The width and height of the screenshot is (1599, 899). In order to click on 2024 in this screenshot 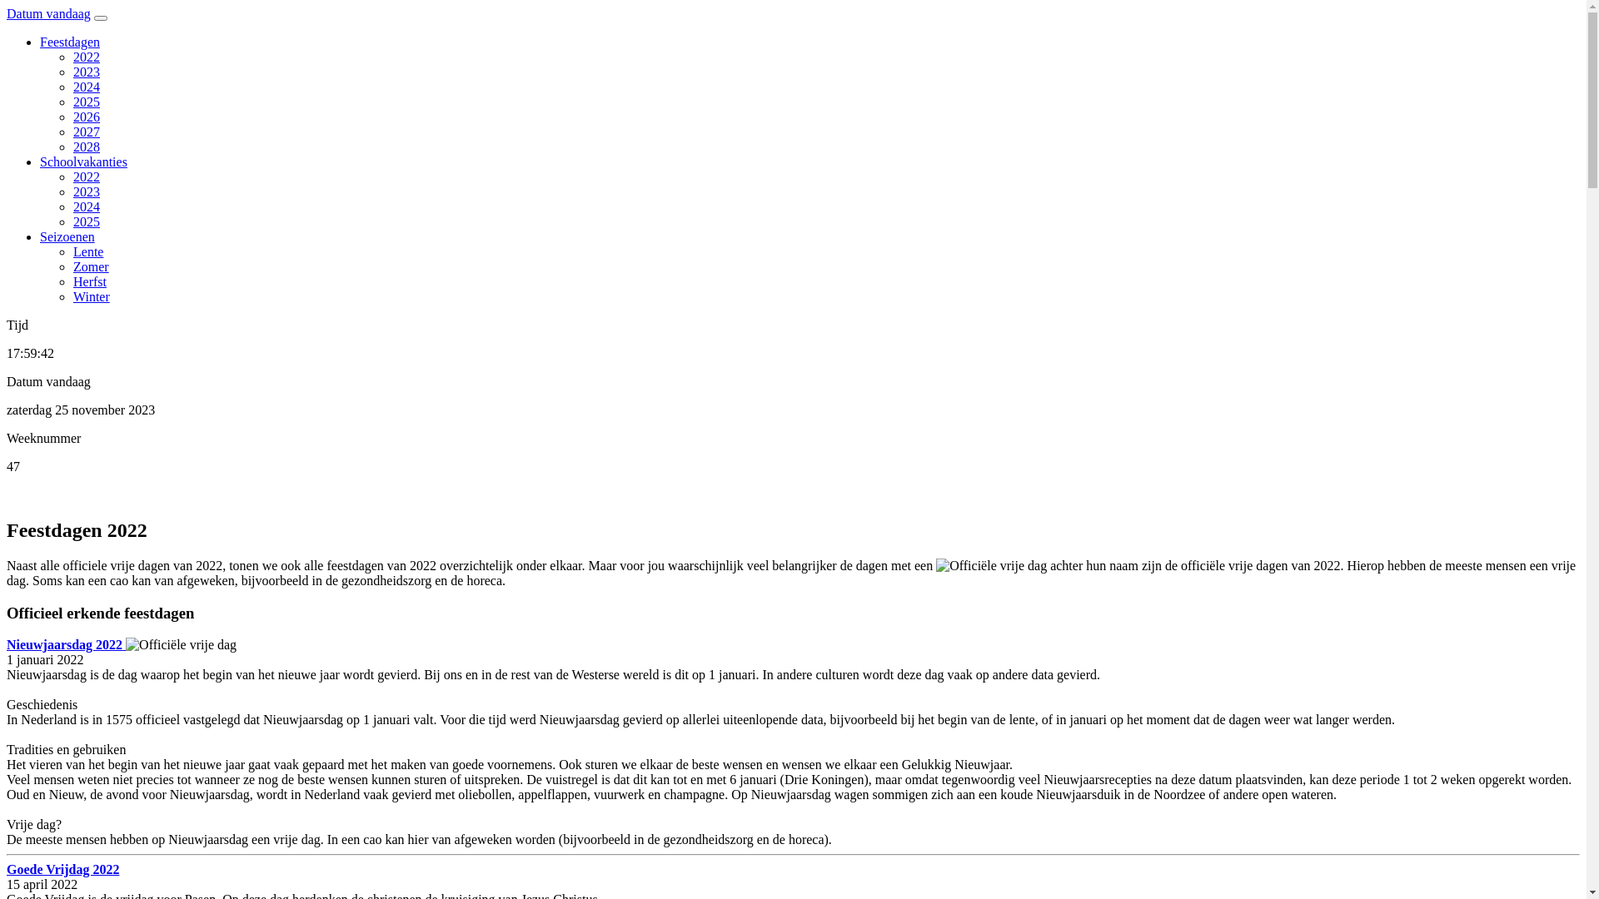, I will do `click(87, 87)`.